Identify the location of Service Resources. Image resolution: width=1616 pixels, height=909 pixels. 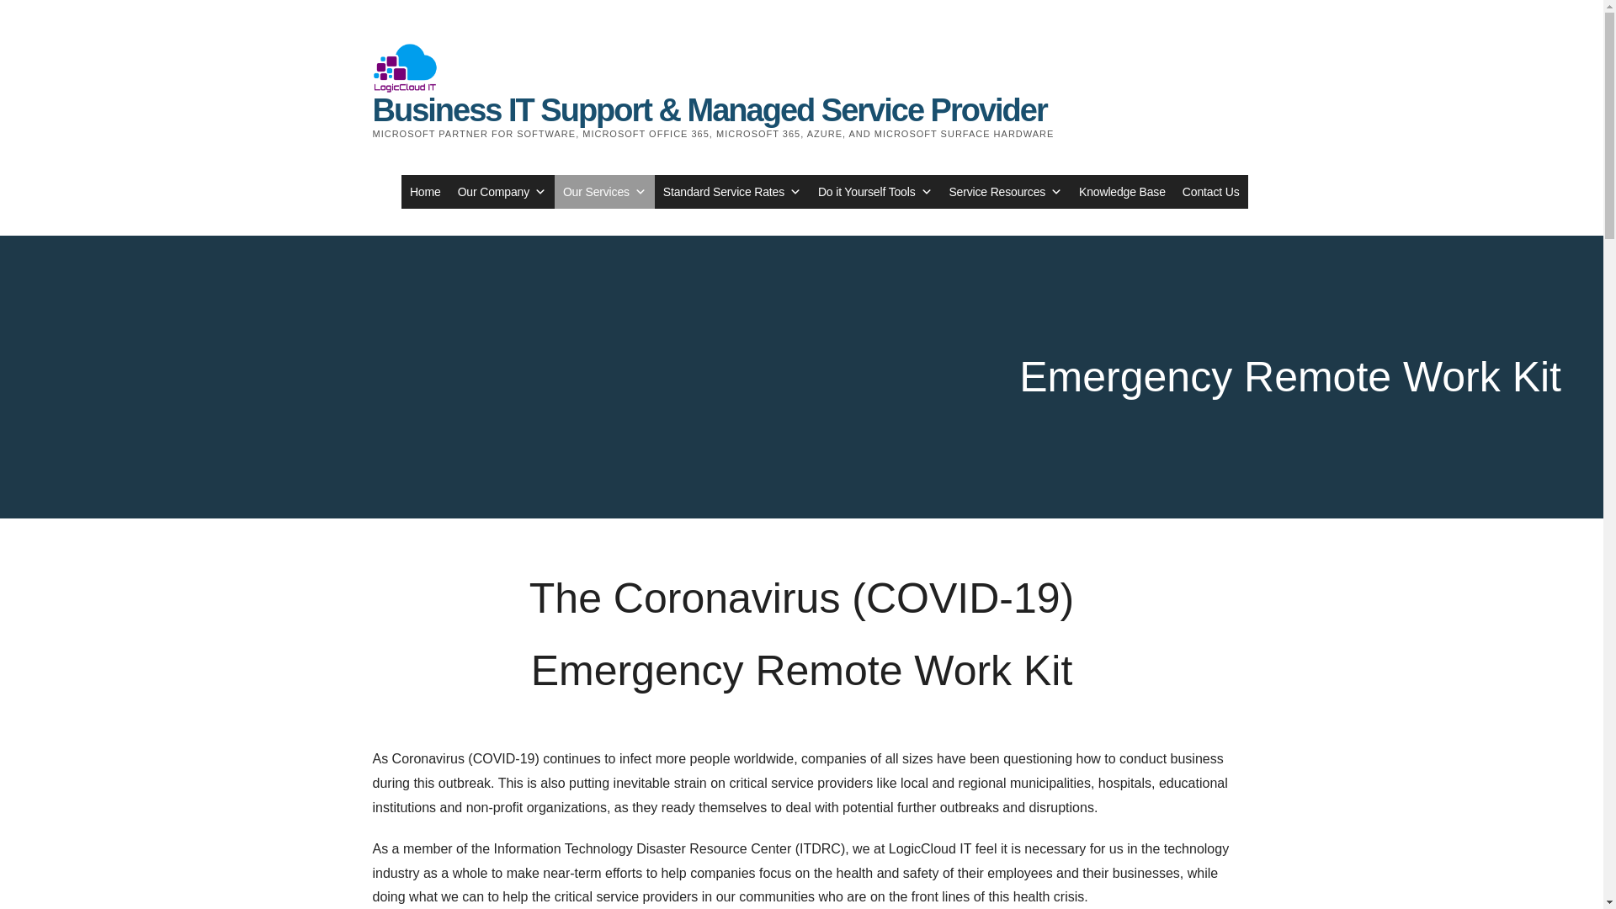
(1005, 192).